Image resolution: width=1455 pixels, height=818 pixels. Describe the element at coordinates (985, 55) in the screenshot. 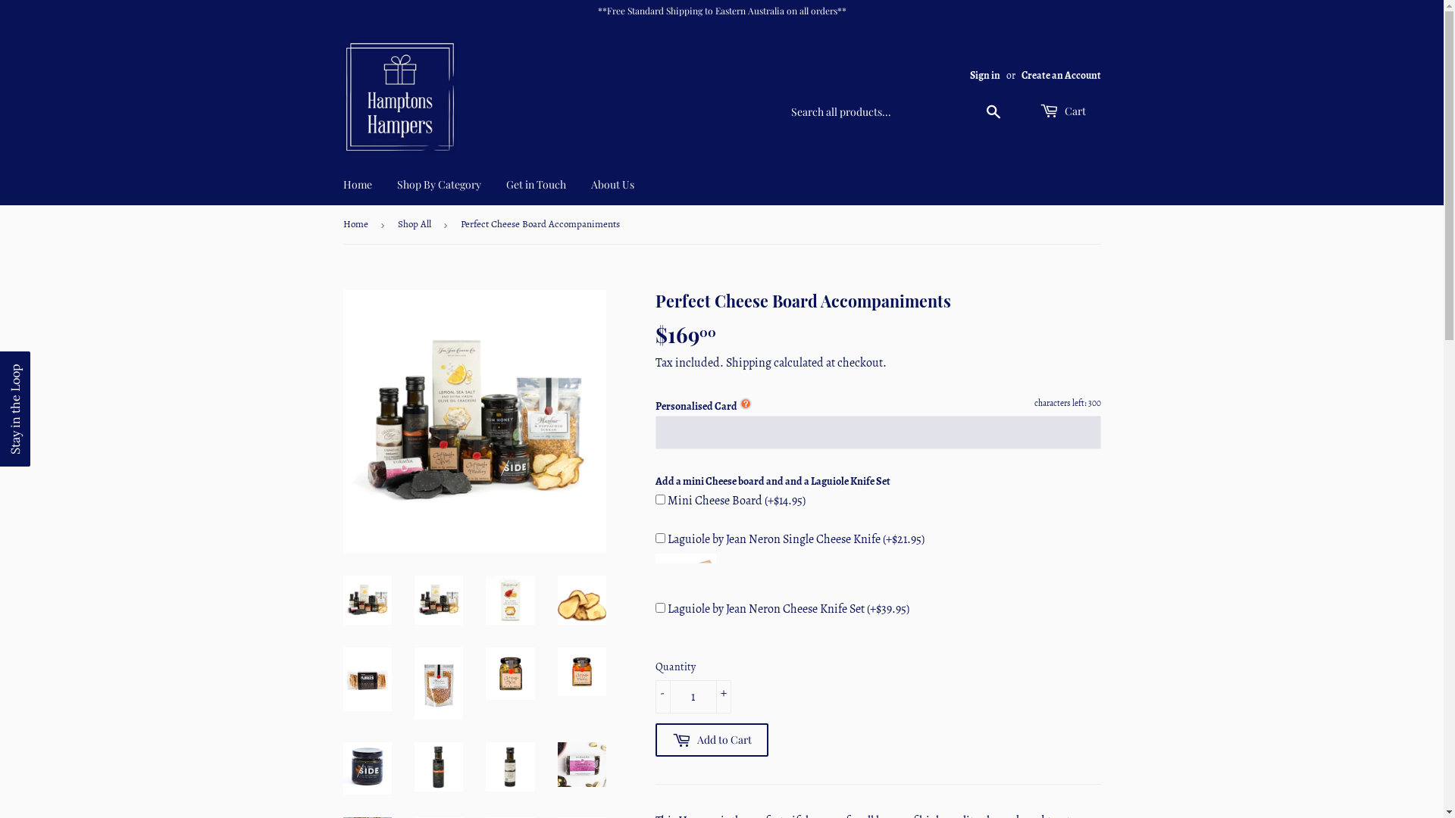

I see `Sign in` at that location.